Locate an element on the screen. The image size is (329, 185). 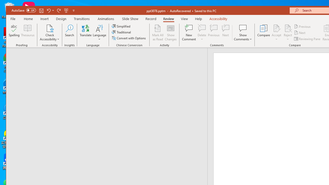
Accept is located at coordinates (276, 33).